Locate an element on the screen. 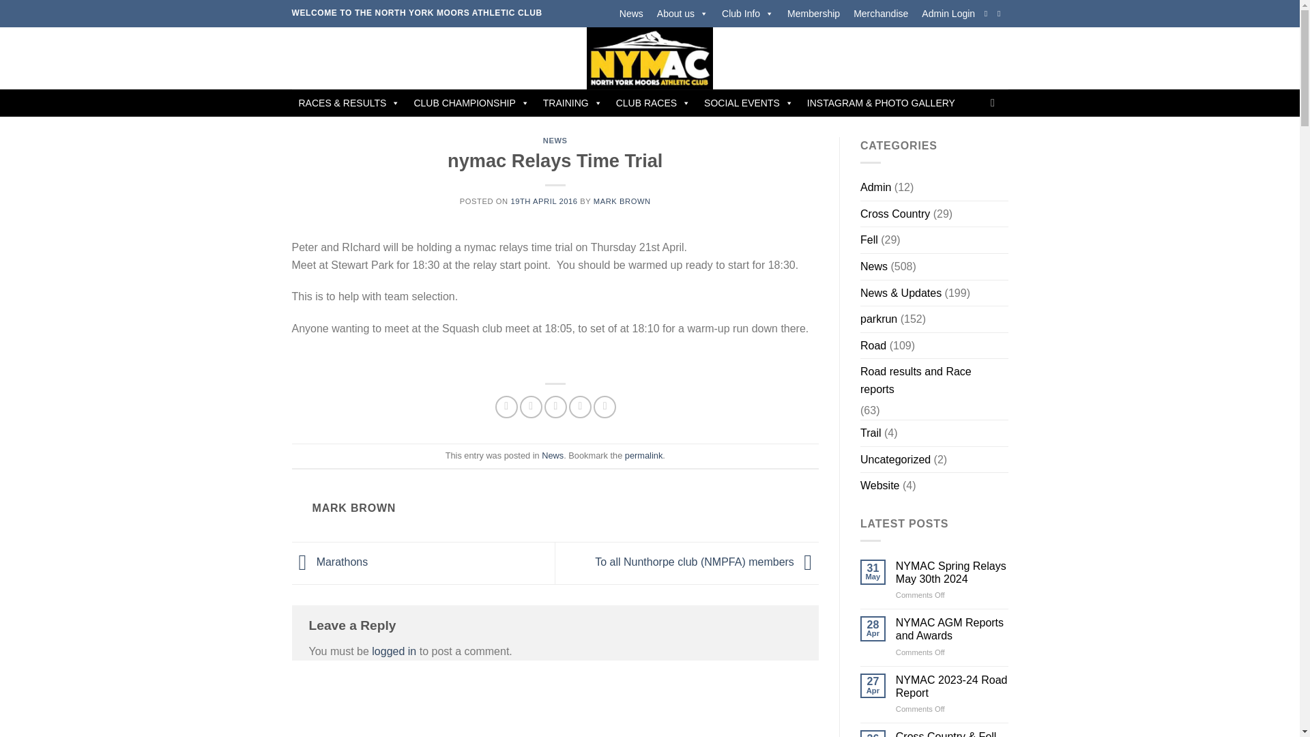  Permalink to nymac Relays Time Trial is located at coordinates (643, 455).